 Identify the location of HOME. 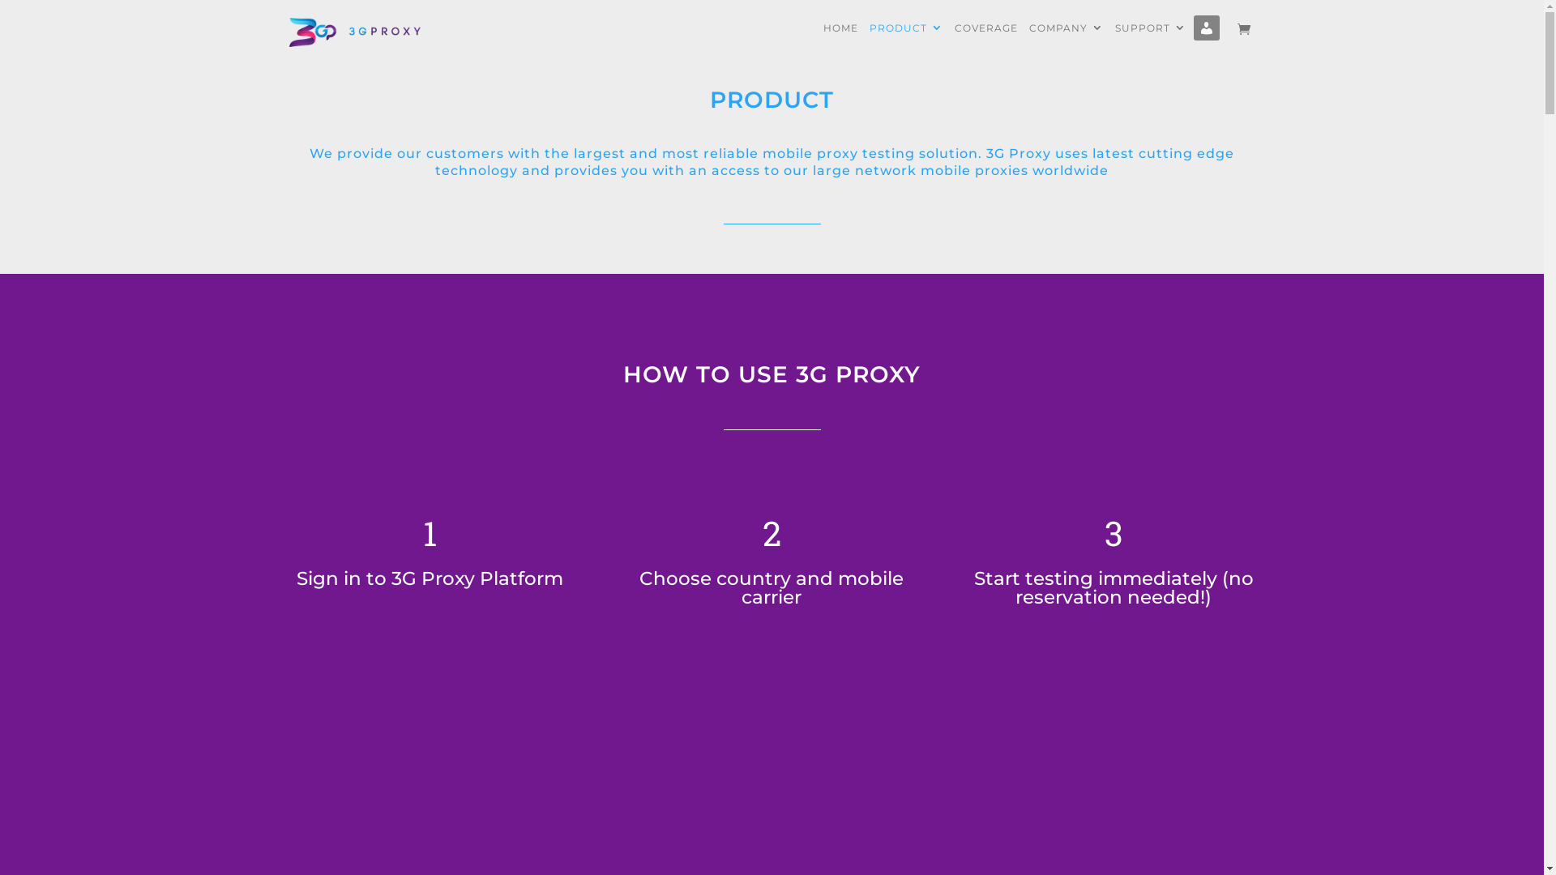
(841, 41).